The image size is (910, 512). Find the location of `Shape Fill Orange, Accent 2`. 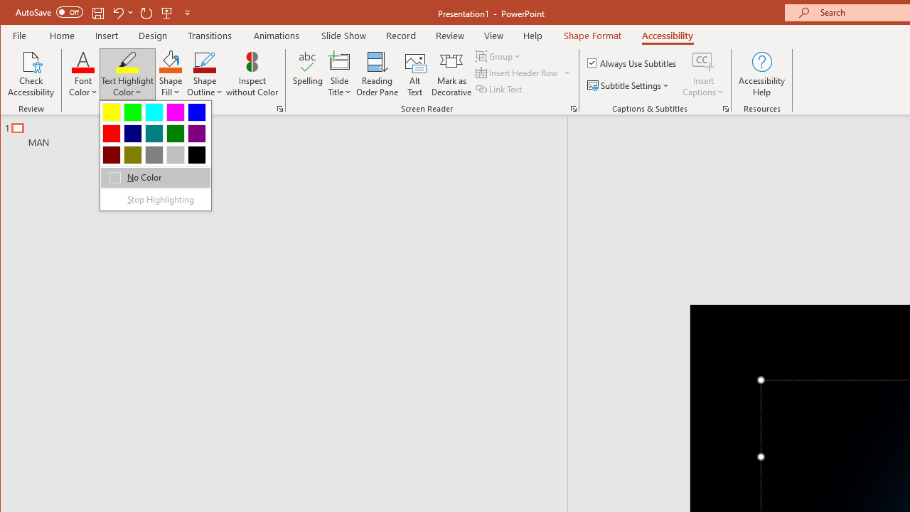

Shape Fill Orange, Accent 2 is located at coordinates (171, 61).